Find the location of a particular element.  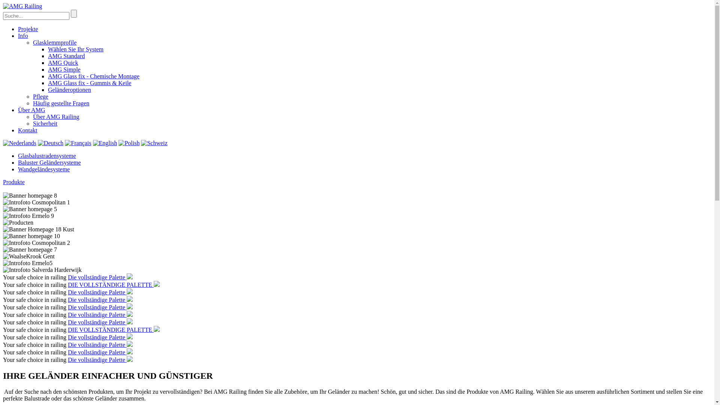

Glasbalustradensysteme is located at coordinates (47, 156).